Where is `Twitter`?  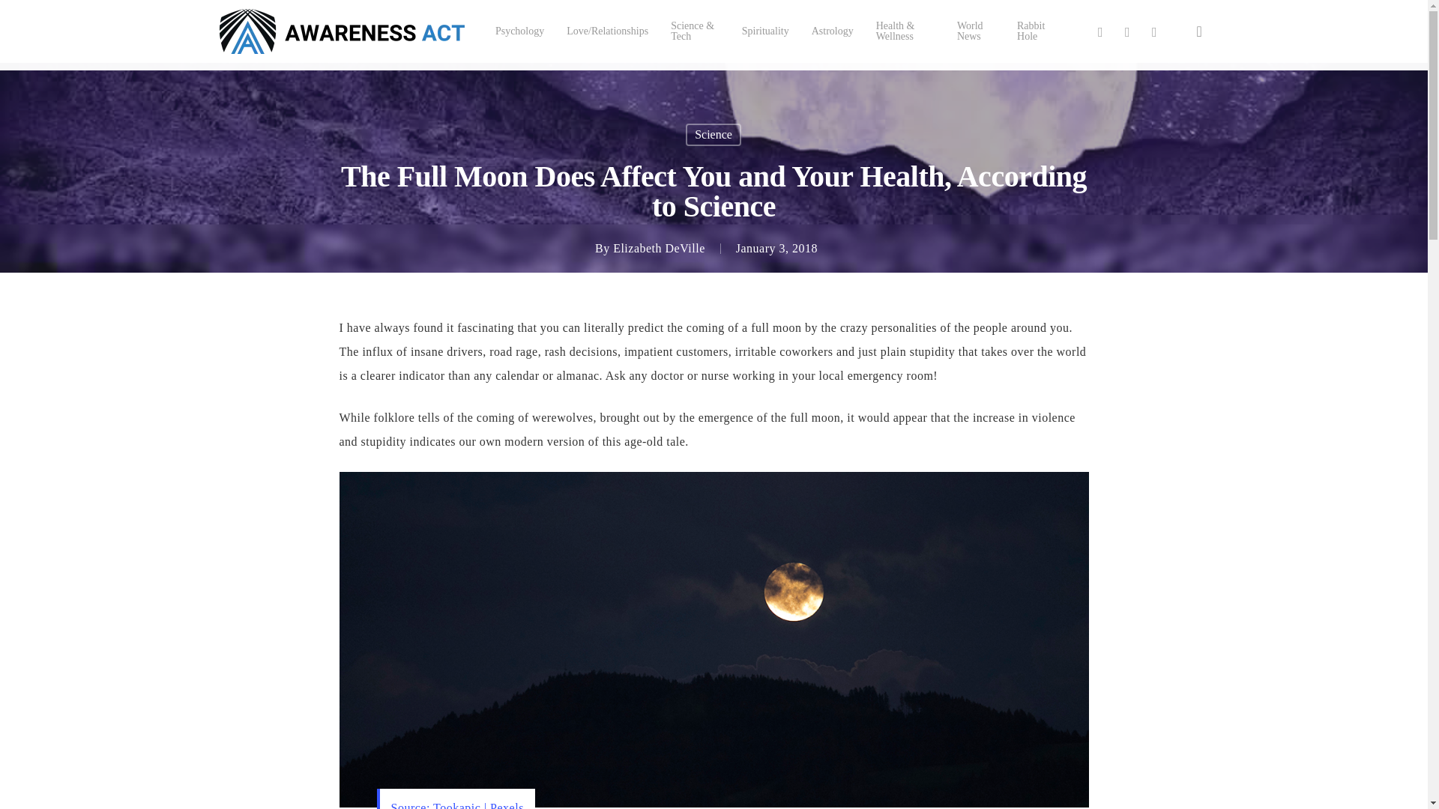 Twitter is located at coordinates (1100, 31).